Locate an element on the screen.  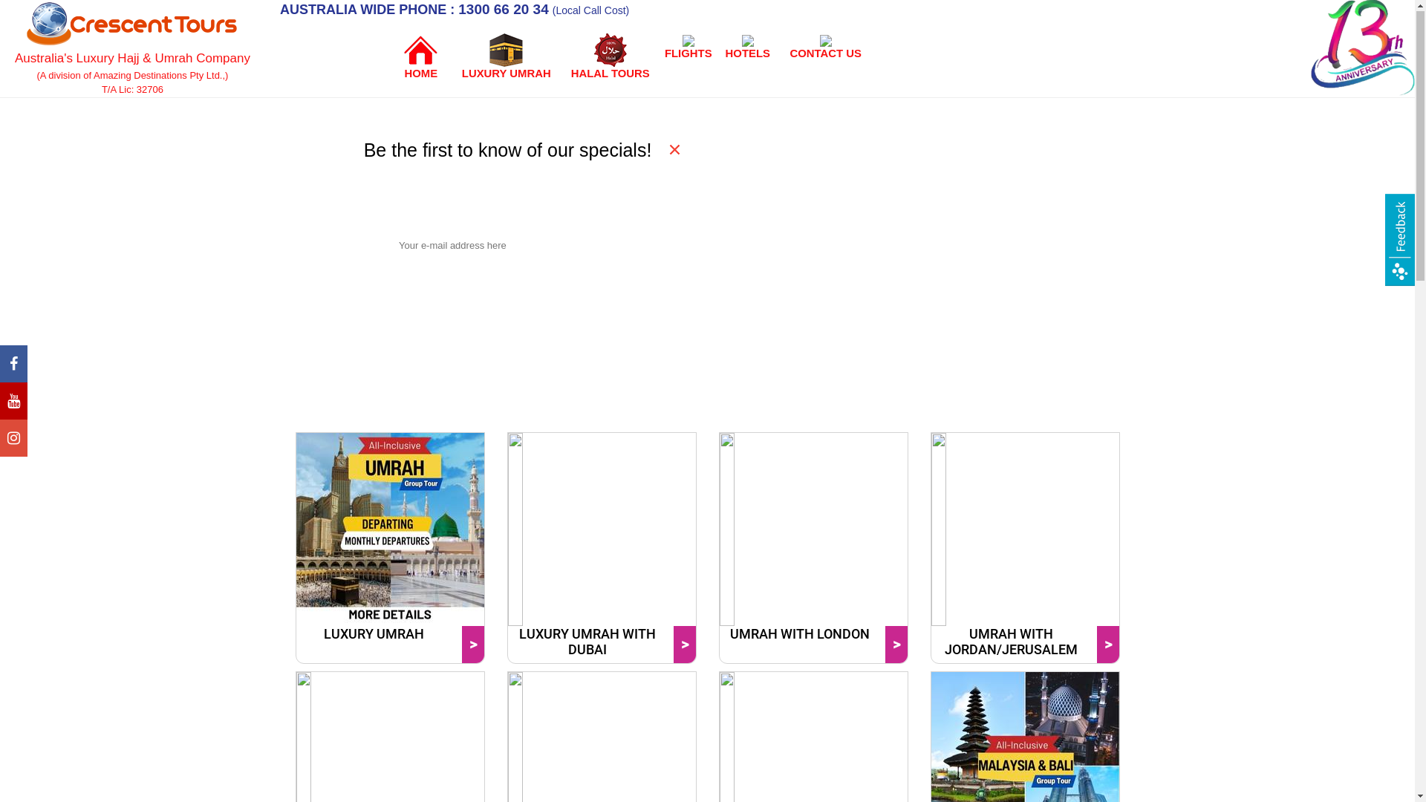
HOTELS is located at coordinates (748, 47).